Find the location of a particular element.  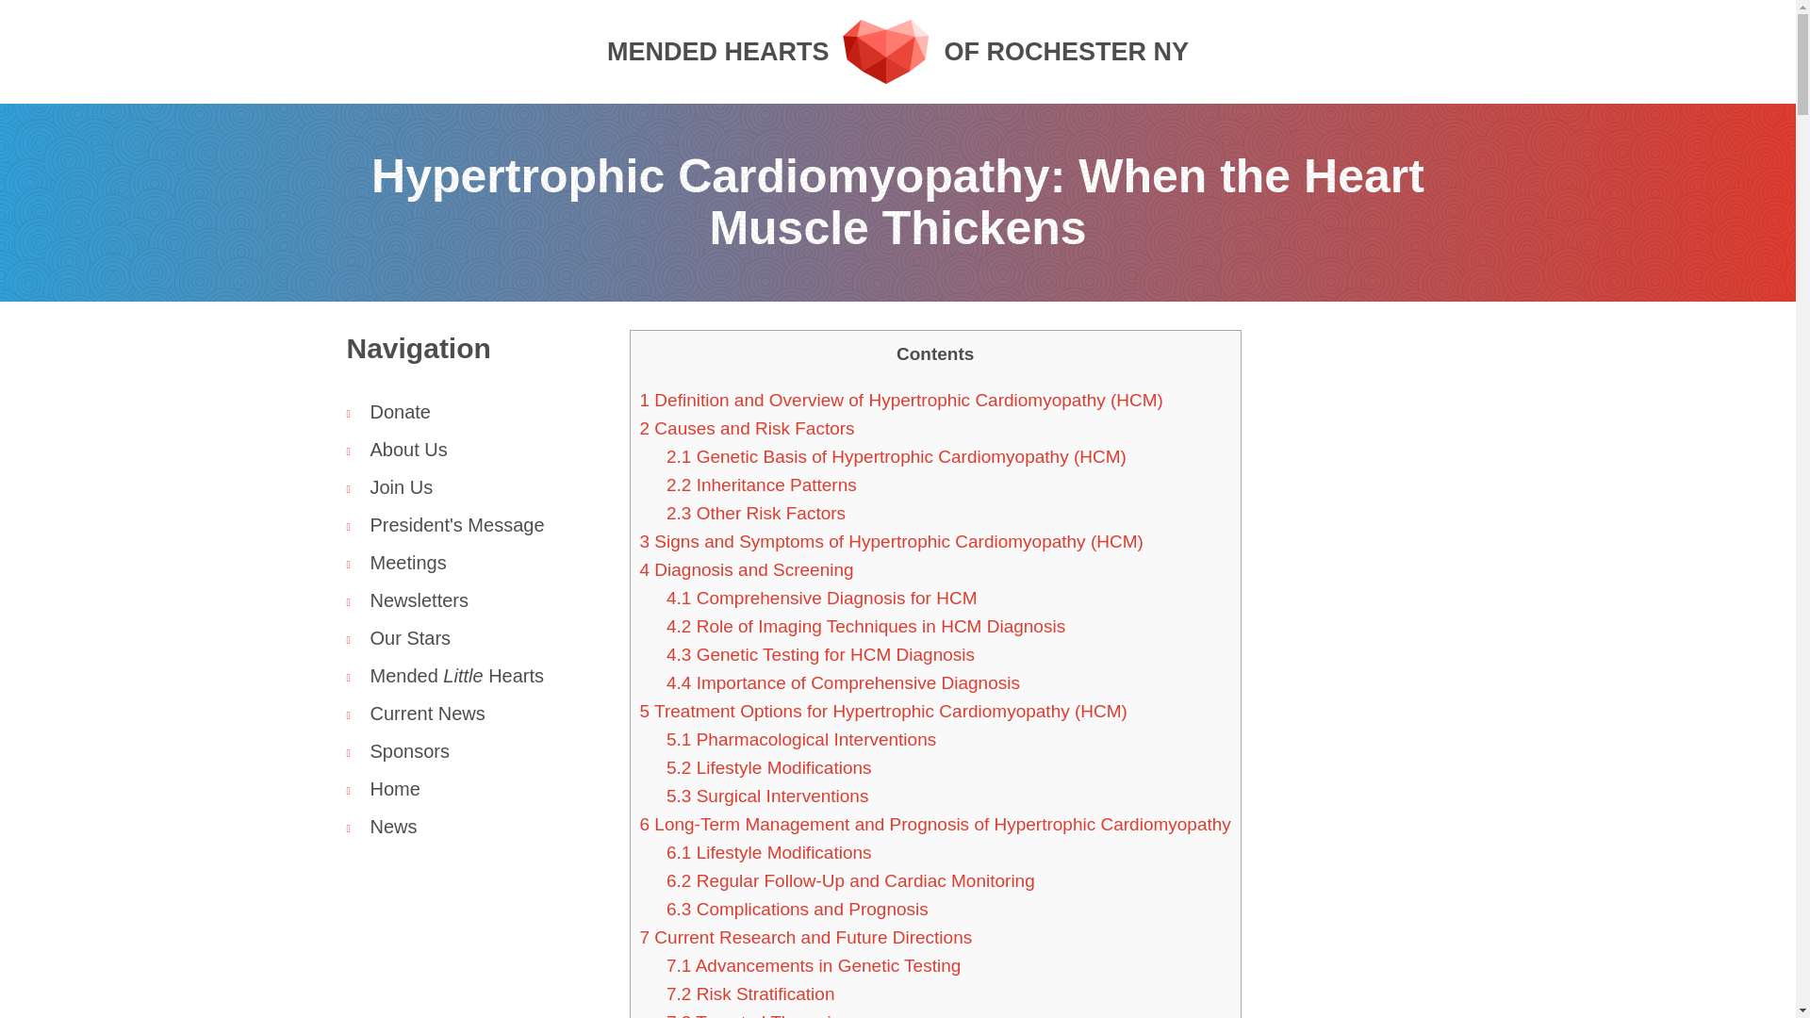

7.1 Advancements in Genetic Testing is located at coordinates (813, 965).